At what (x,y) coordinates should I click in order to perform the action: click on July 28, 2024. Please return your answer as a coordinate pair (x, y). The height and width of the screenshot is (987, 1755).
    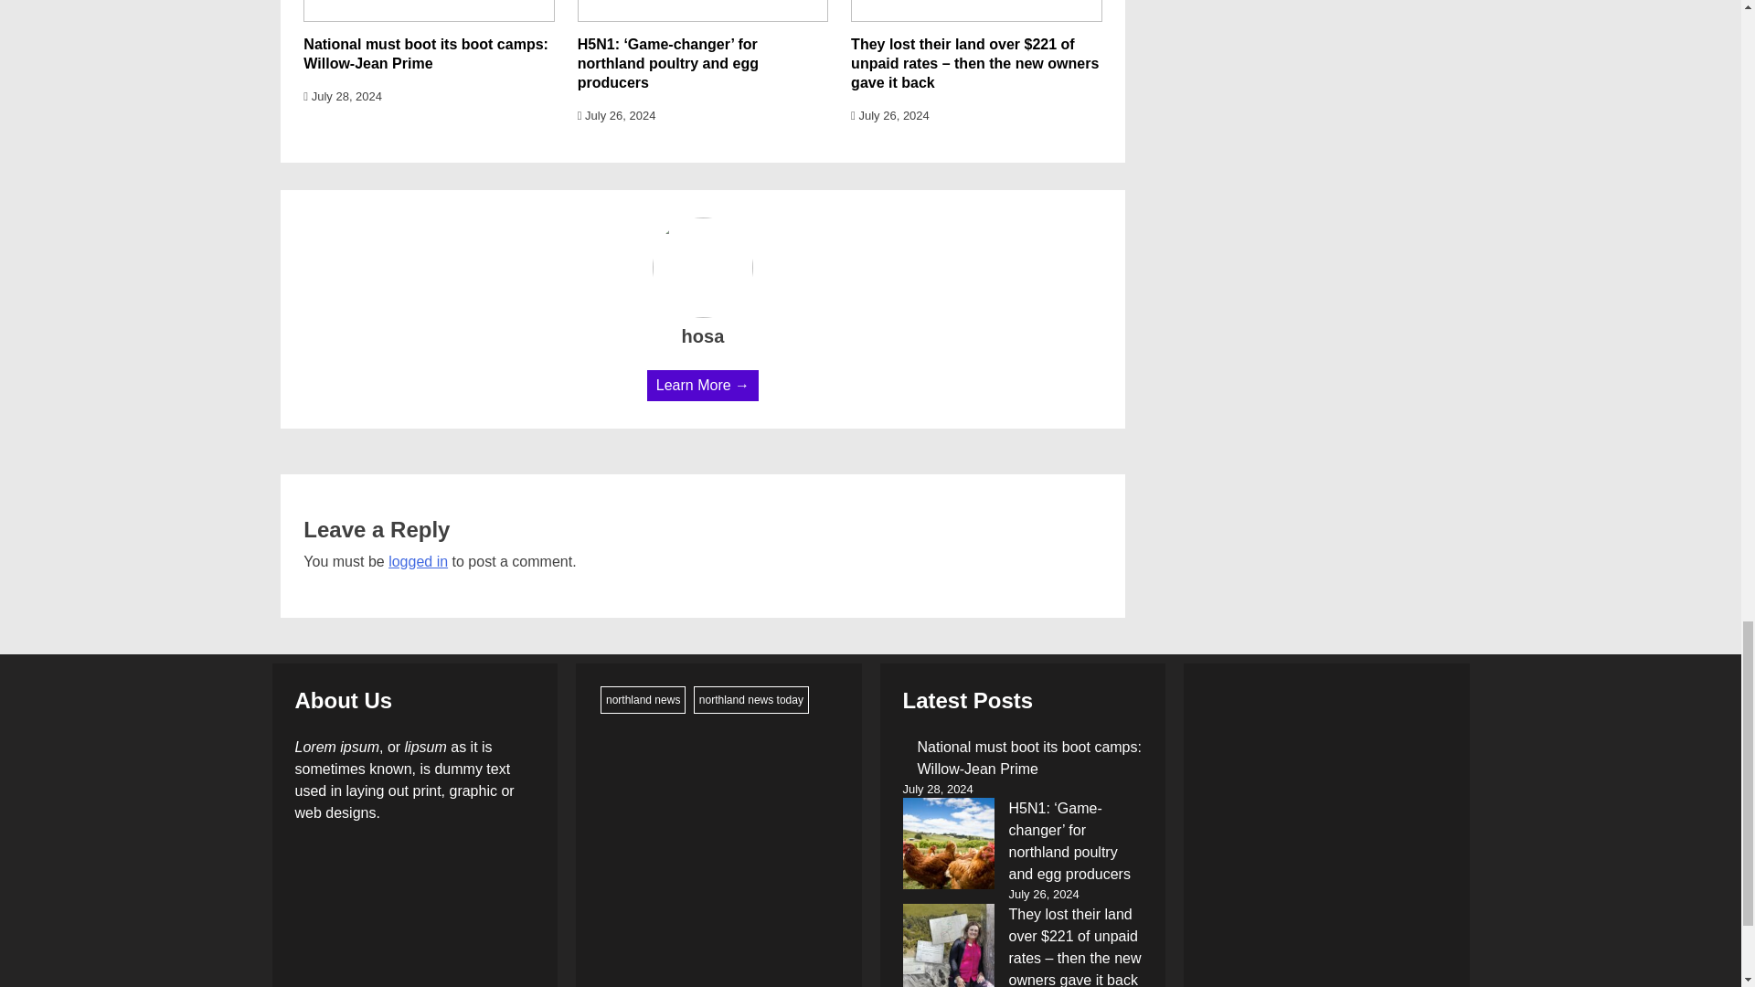
    Looking at the image, I should click on (343, 97).